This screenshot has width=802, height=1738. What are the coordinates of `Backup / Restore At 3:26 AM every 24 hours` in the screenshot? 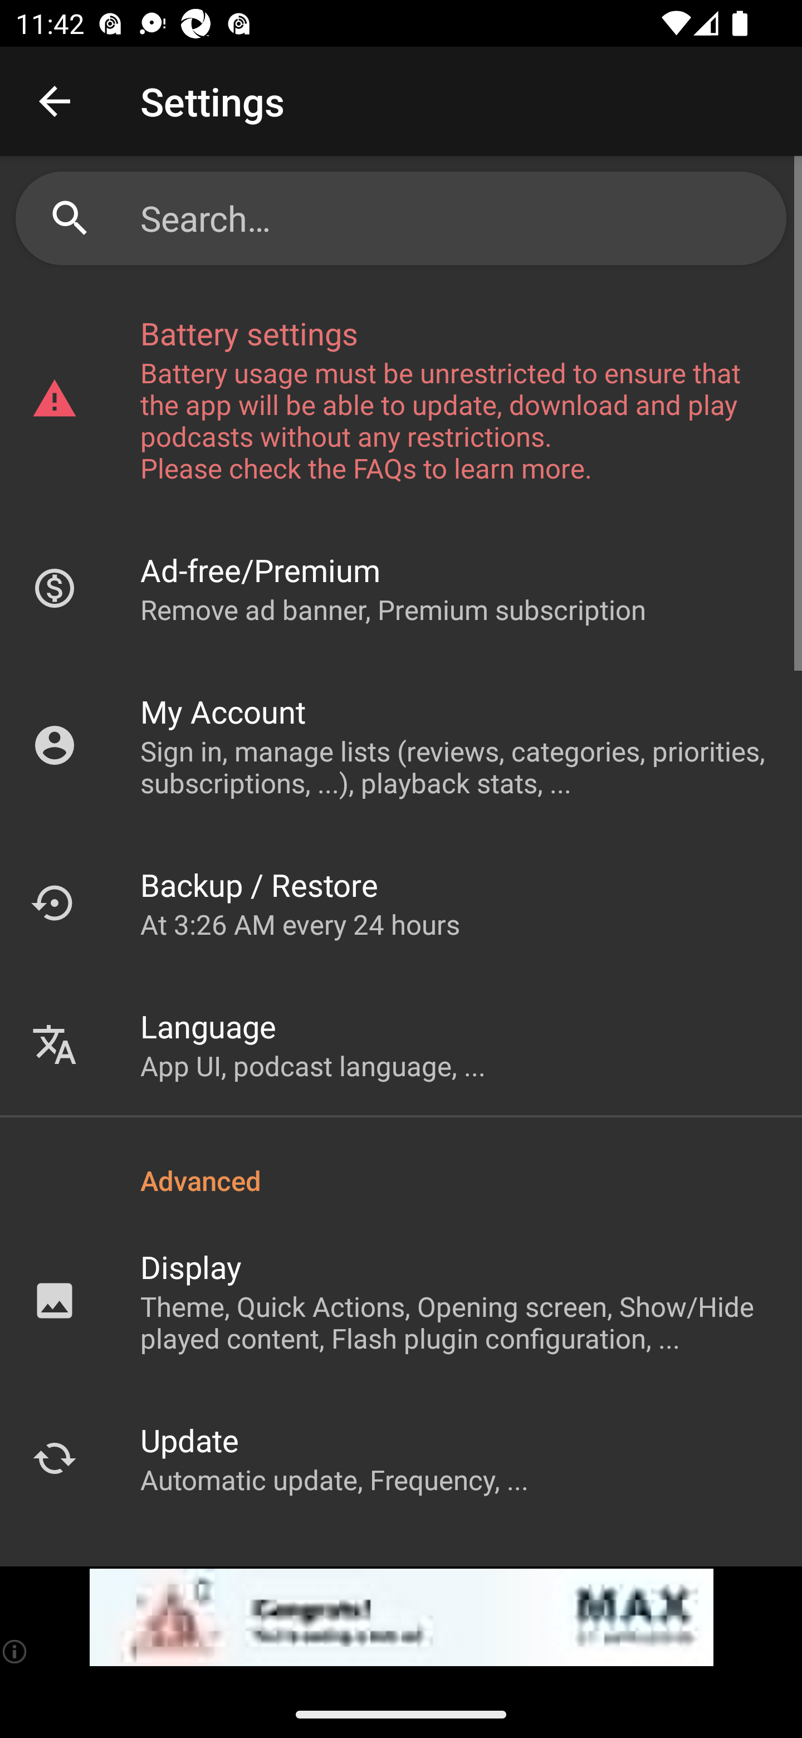 It's located at (401, 902).